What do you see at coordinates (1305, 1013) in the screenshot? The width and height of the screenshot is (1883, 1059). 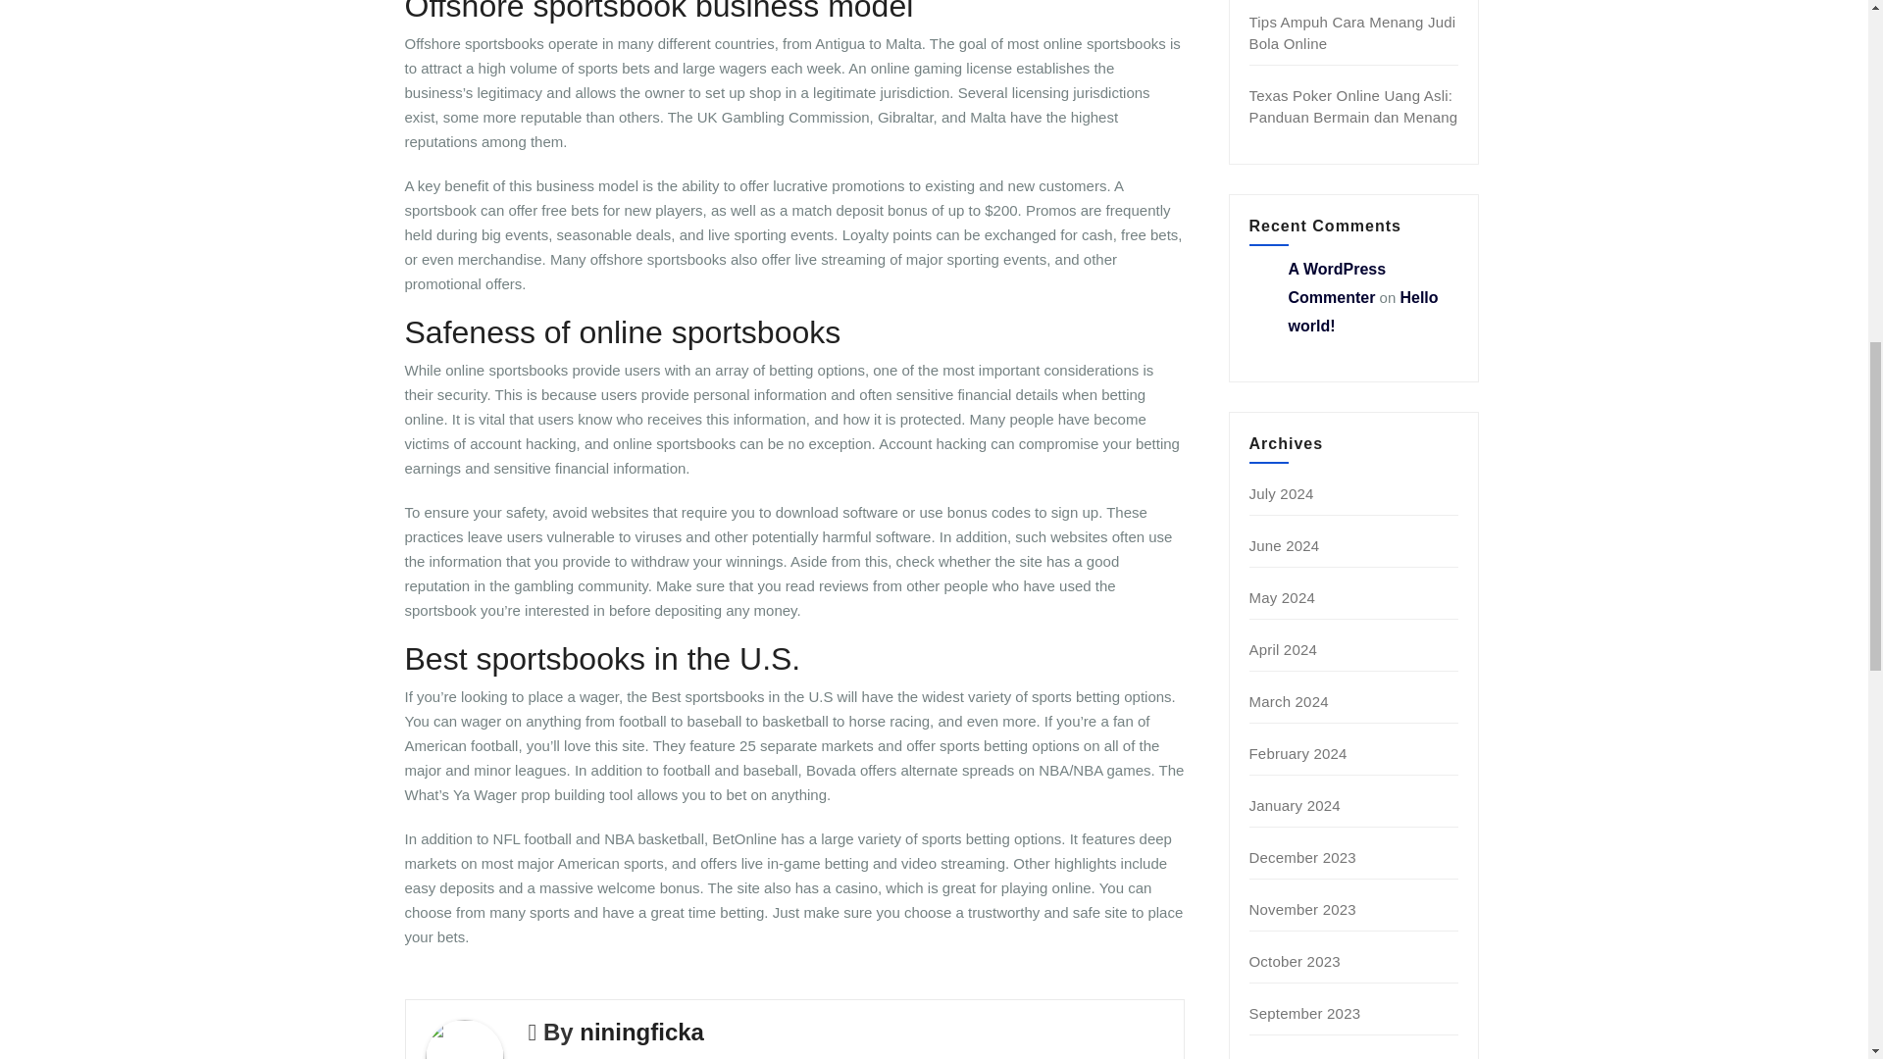 I see `September 2023` at bounding box center [1305, 1013].